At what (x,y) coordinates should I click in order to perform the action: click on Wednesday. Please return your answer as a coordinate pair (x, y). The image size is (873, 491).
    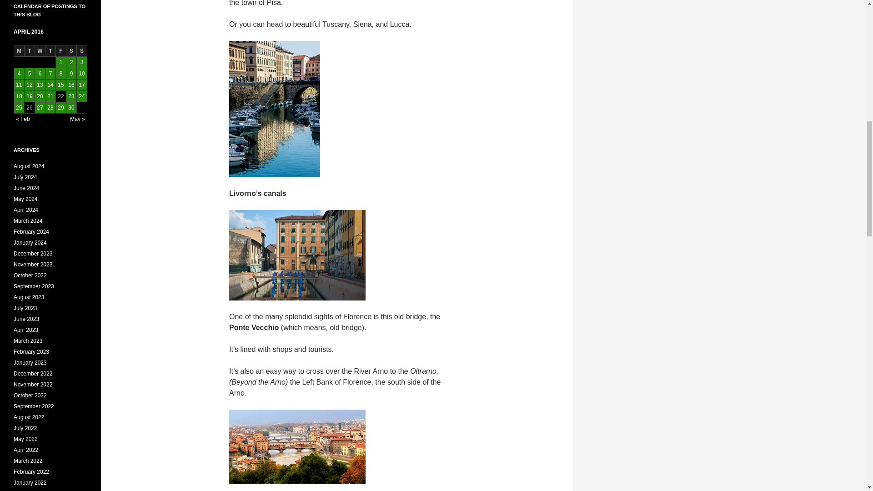
    Looking at the image, I should click on (40, 51).